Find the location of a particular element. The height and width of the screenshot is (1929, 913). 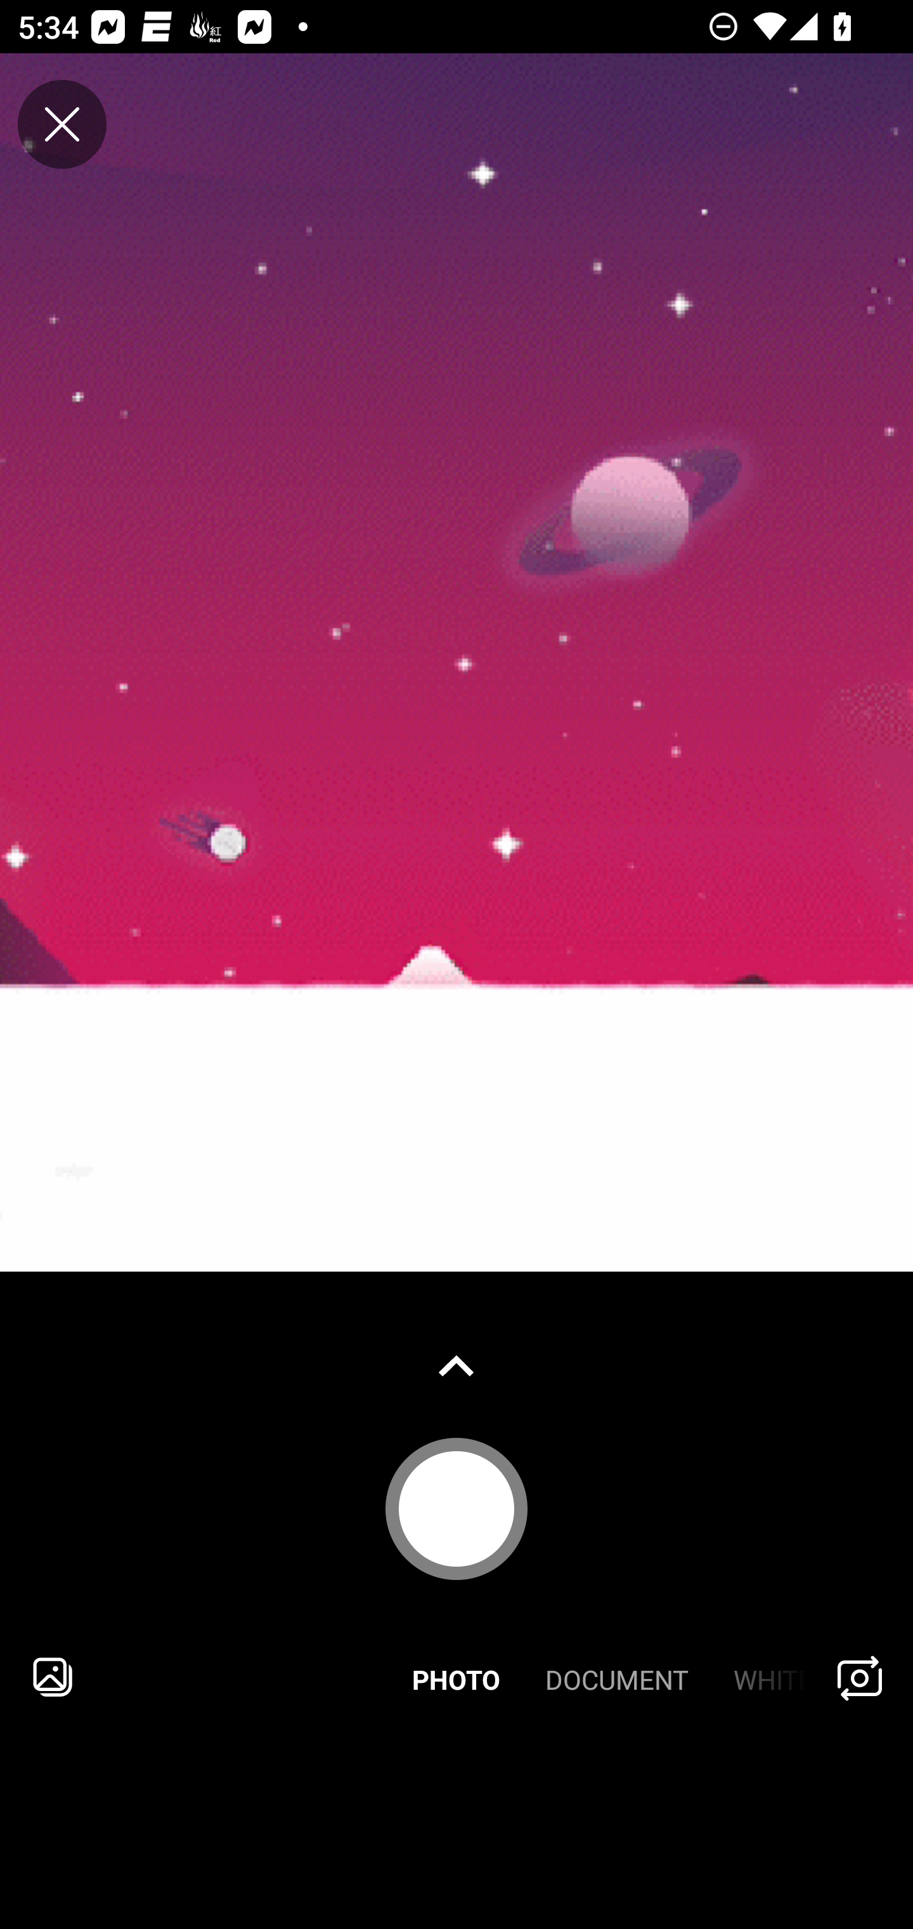

DOCUMENT is located at coordinates (617, 1676).